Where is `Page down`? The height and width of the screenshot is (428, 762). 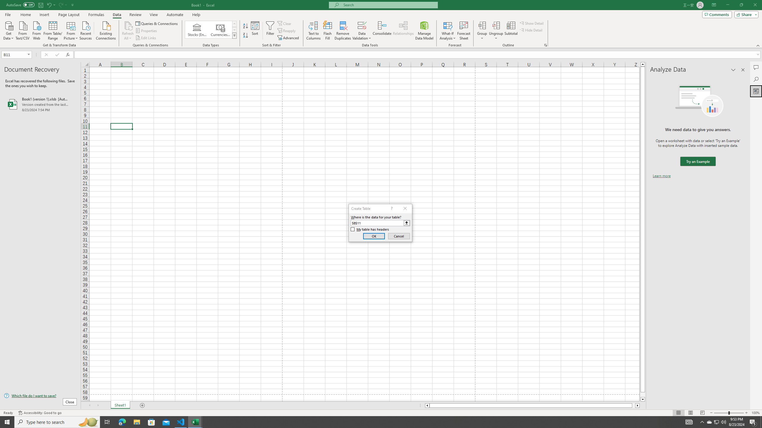 Page down is located at coordinates (643, 395).